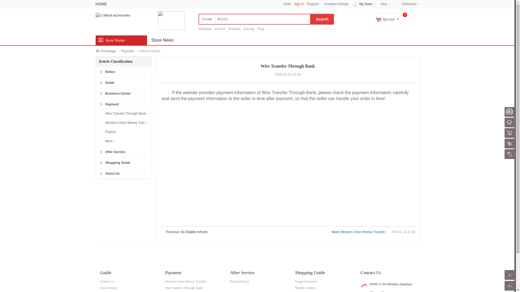 The image size is (520, 292). What do you see at coordinates (124, 152) in the screenshot?
I see `After Service` at bounding box center [124, 152].